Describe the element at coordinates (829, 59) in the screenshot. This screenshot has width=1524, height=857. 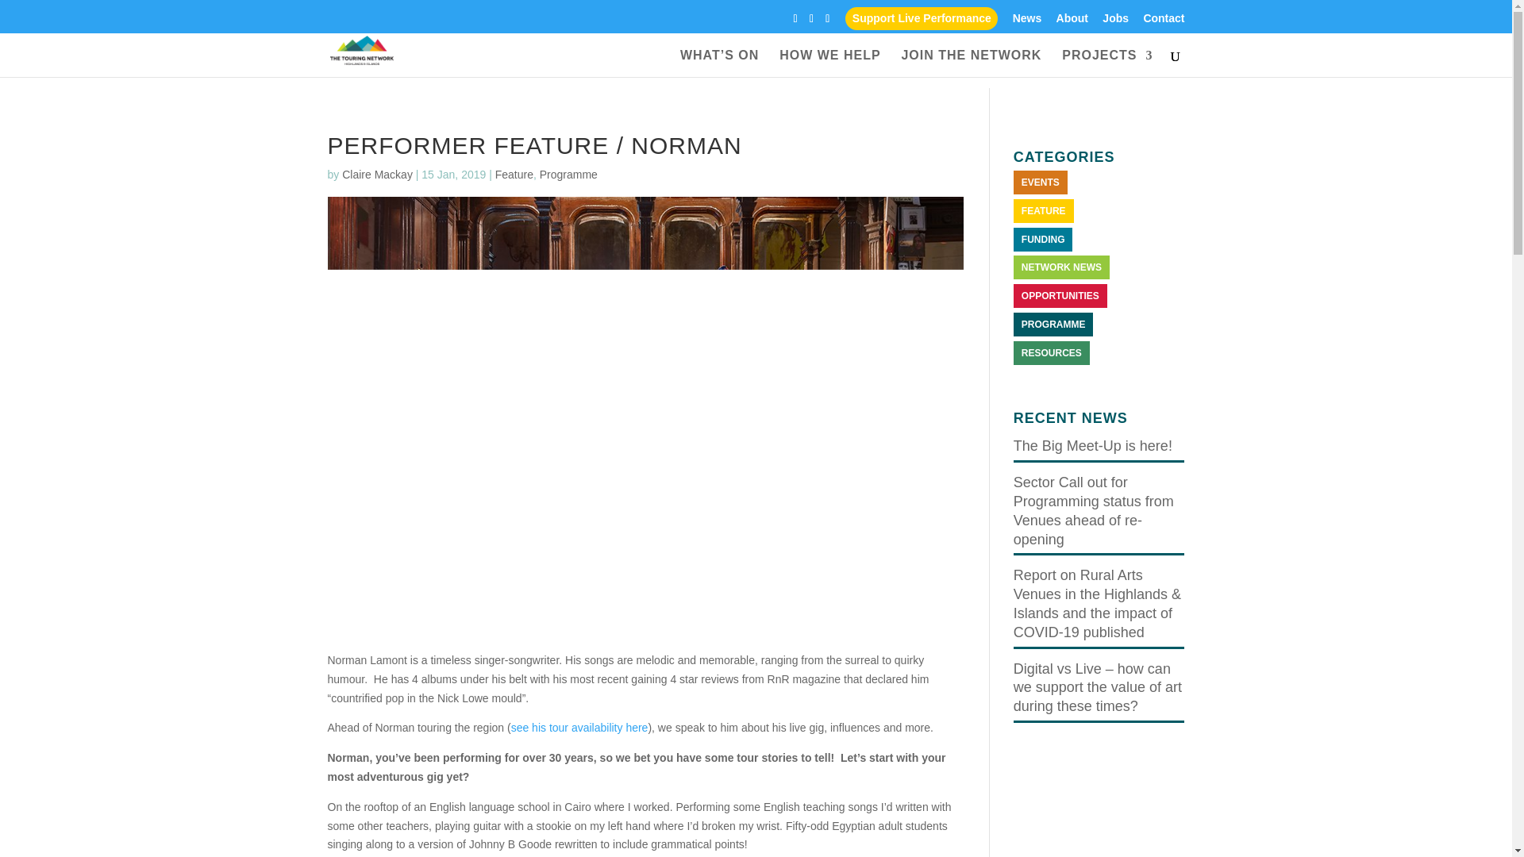
I see `HOW WE HELP` at that location.